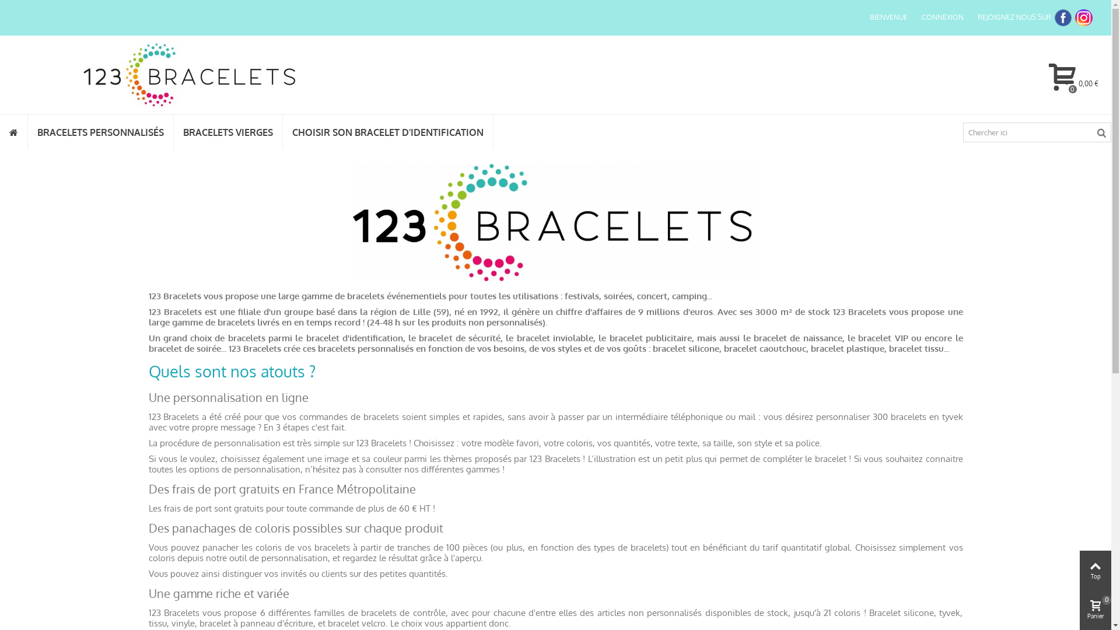  I want to click on Top, so click(1095, 570).